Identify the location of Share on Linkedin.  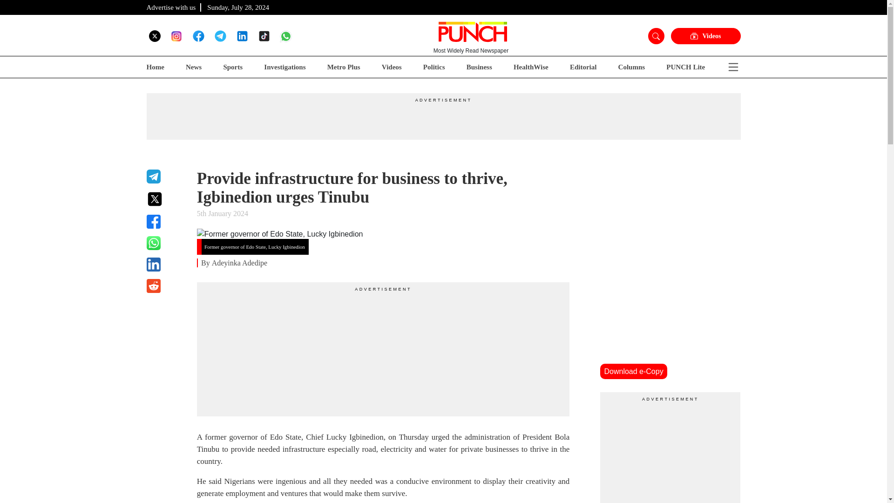
(166, 265).